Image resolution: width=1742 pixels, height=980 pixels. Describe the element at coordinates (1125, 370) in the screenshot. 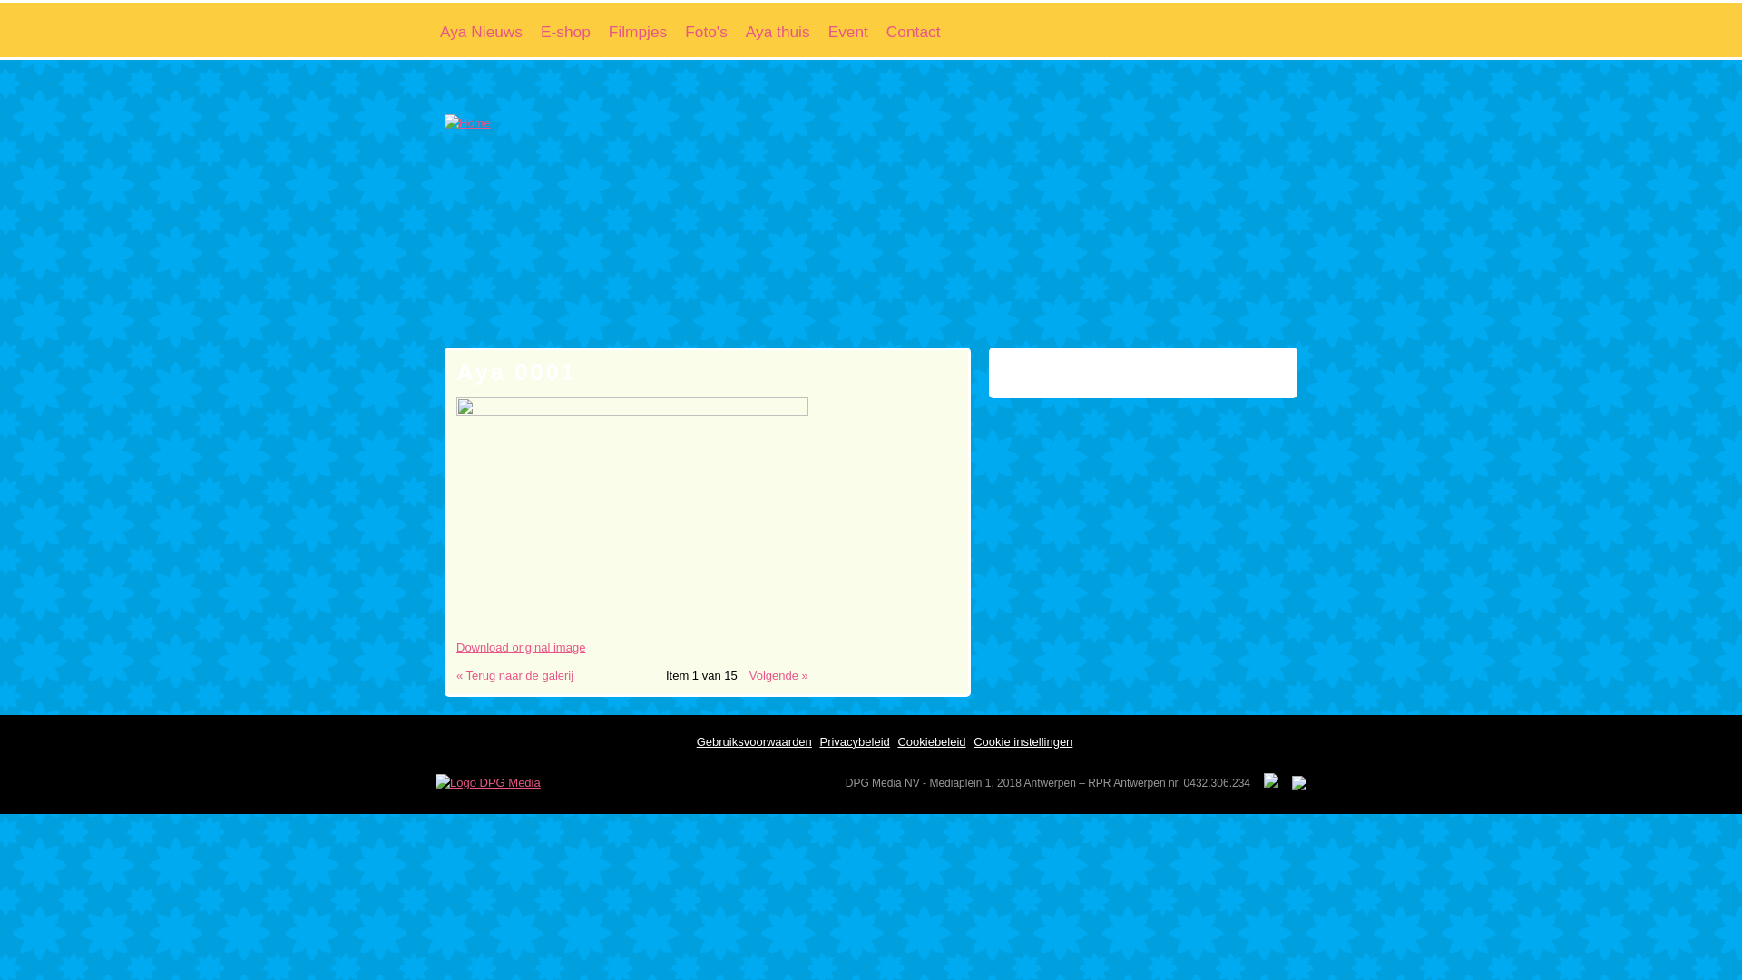

I see `Met steun van de Vlaamse Overheid` at that location.